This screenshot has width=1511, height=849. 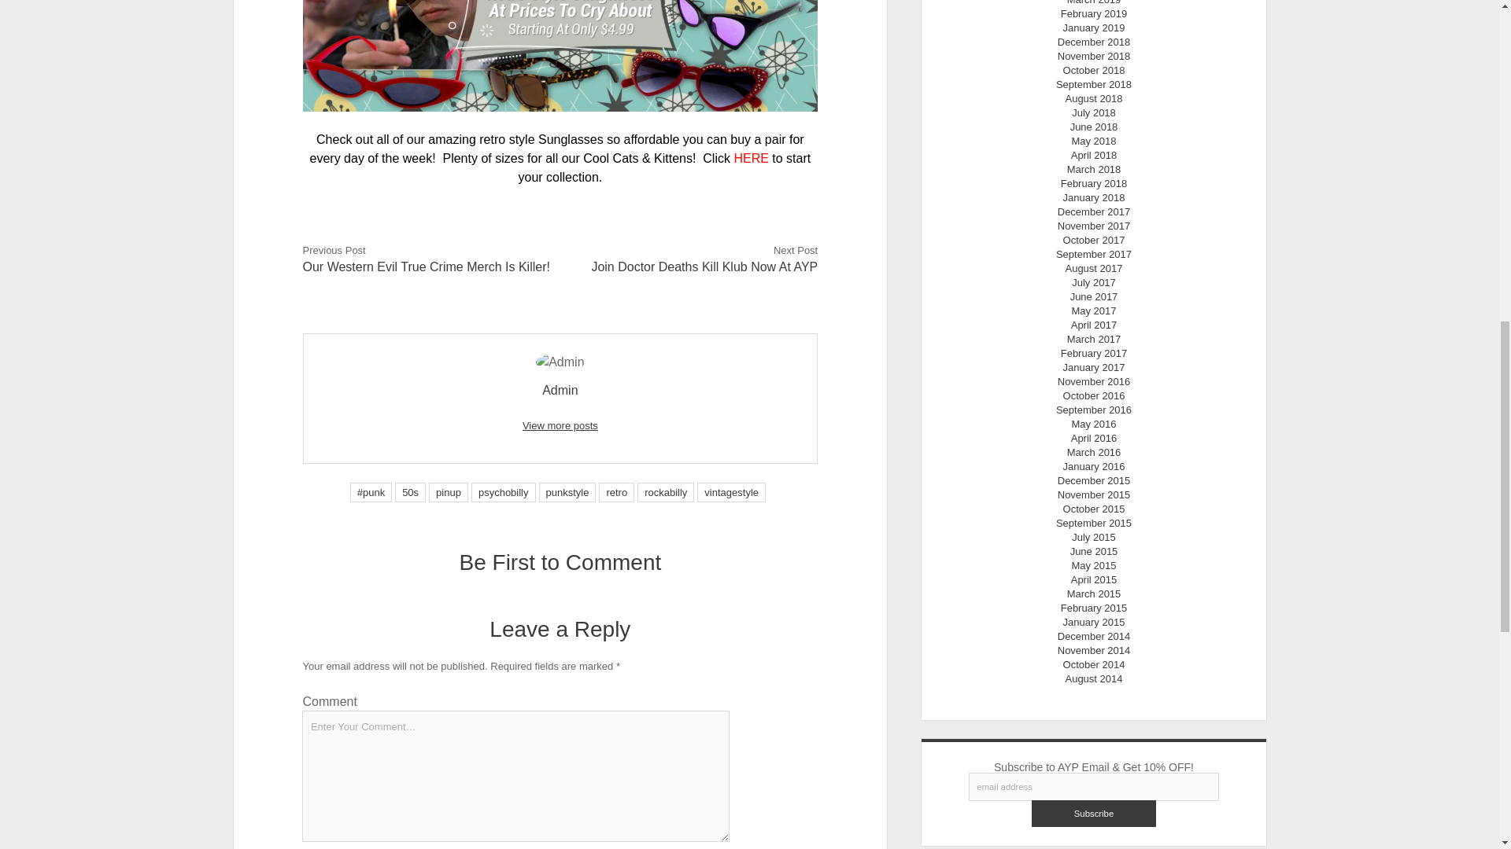 What do you see at coordinates (704, 266) in the screenshot?
I see `Join Doctor Deaths Kill Klub Now At AYP` at bounding box center [704, 266].